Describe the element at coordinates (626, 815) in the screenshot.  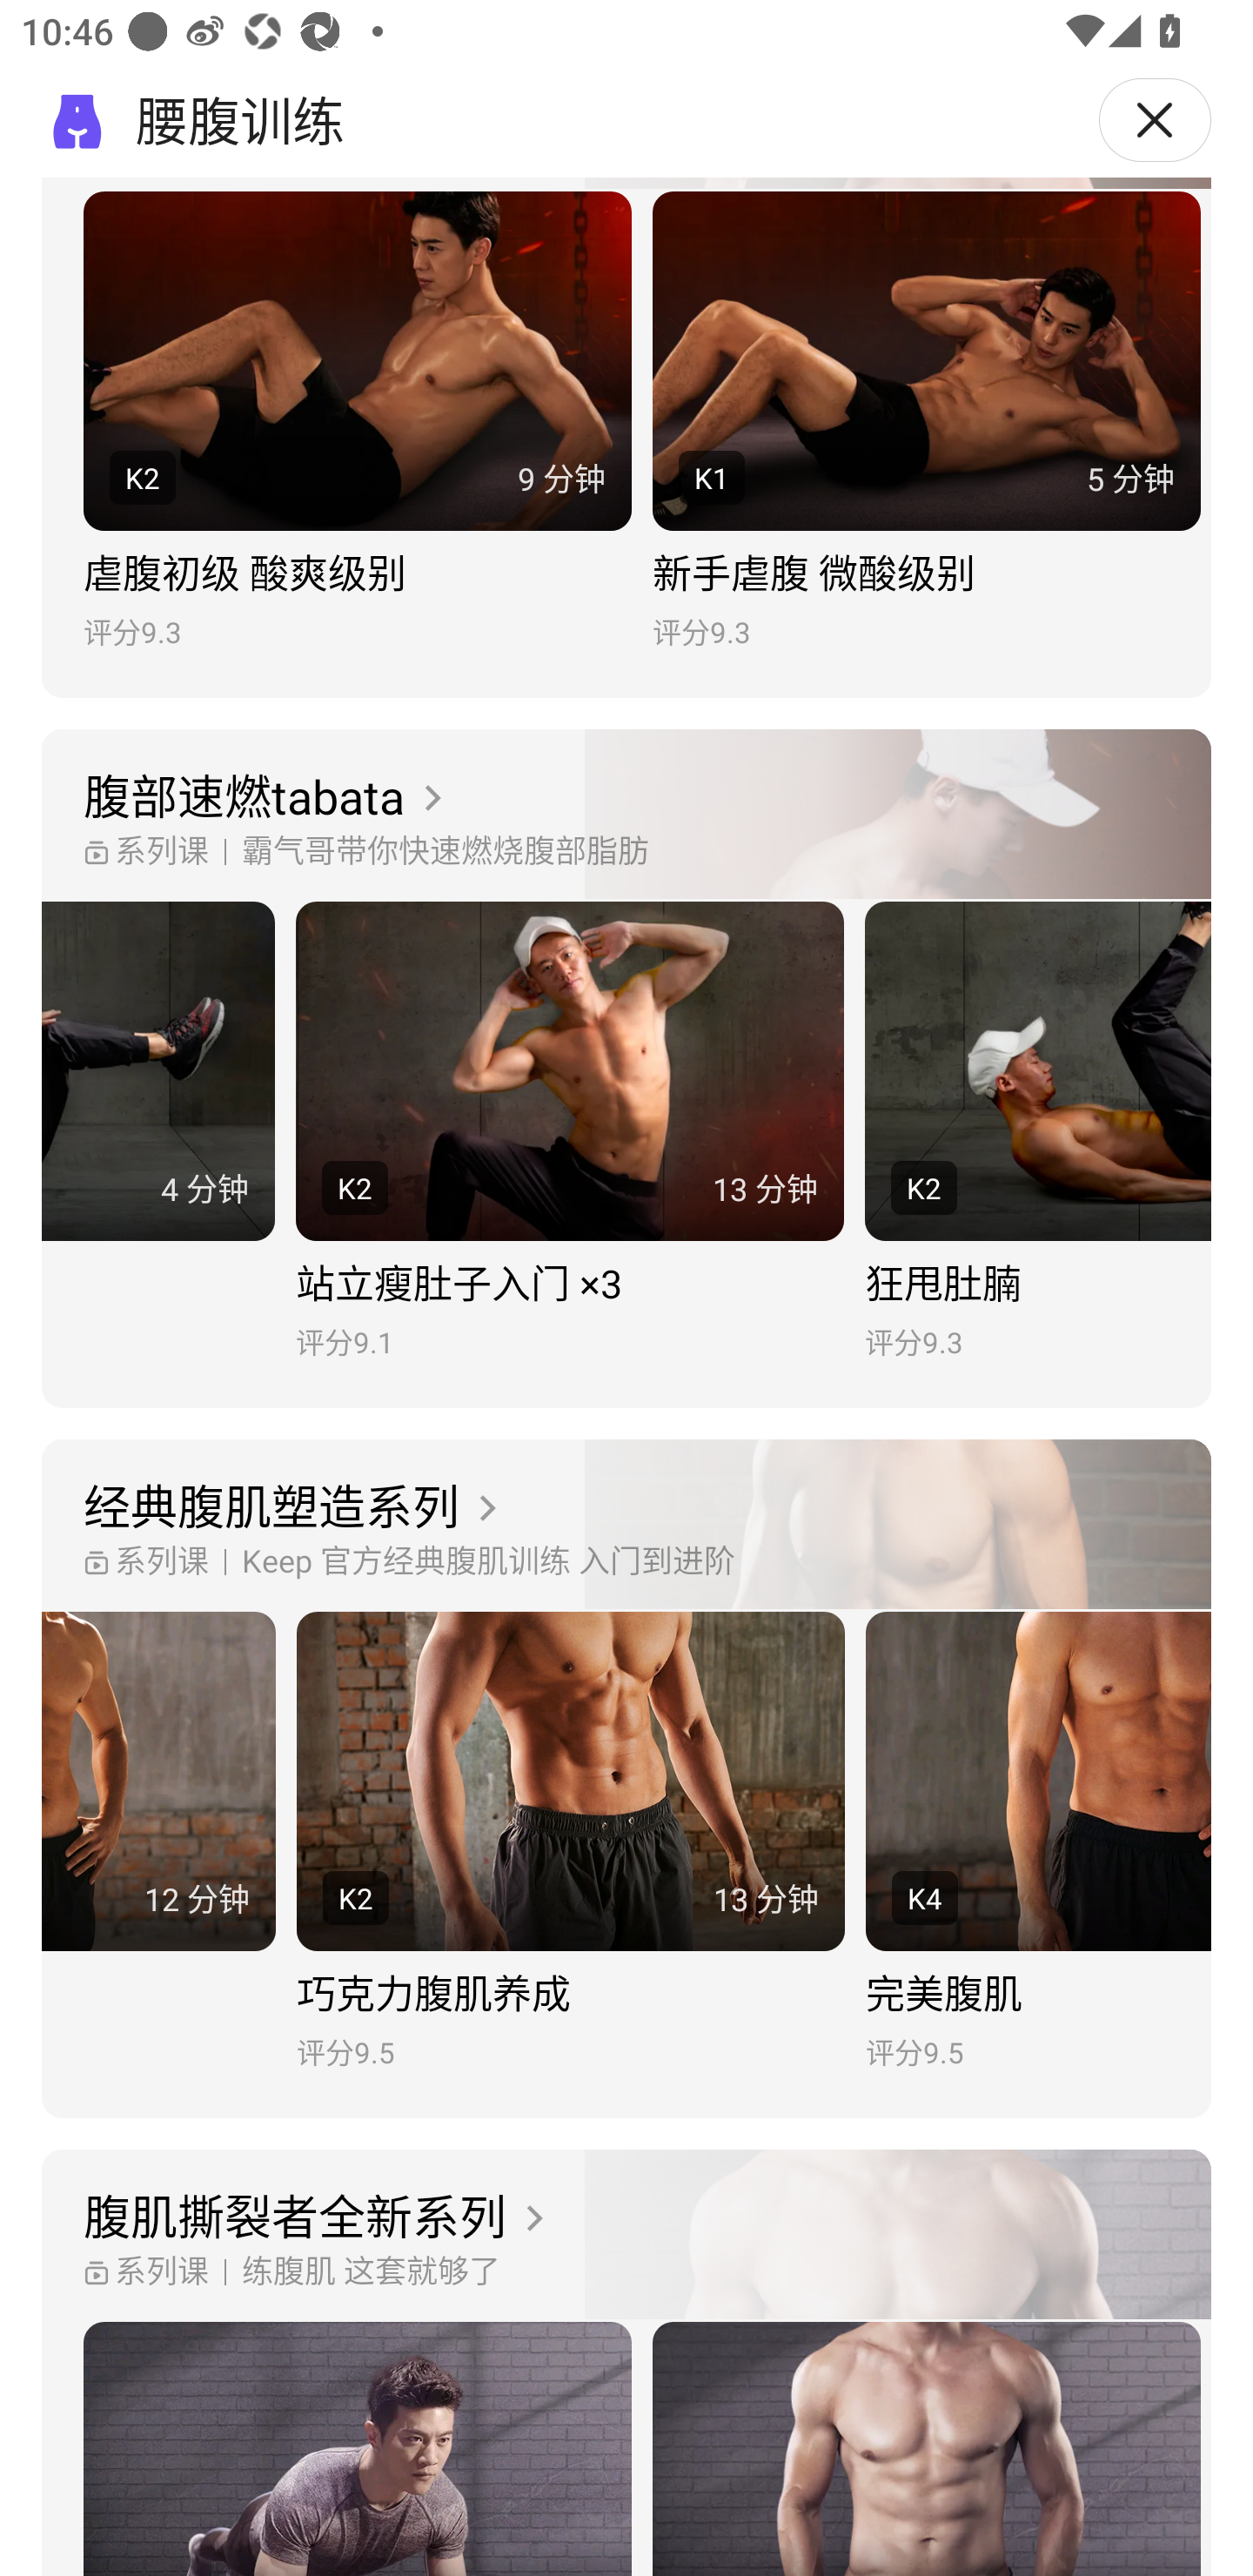
I see `腹部速燃tabata 系列课 霸气哥带你快速燃烧腹部脂肪` at that location.